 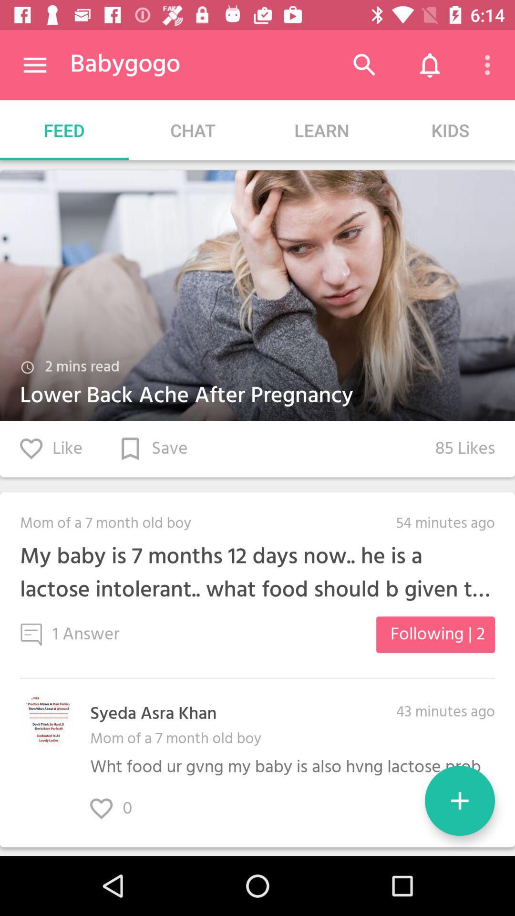 I want to click on launch icon above the feed, so click(x=35, y=65).